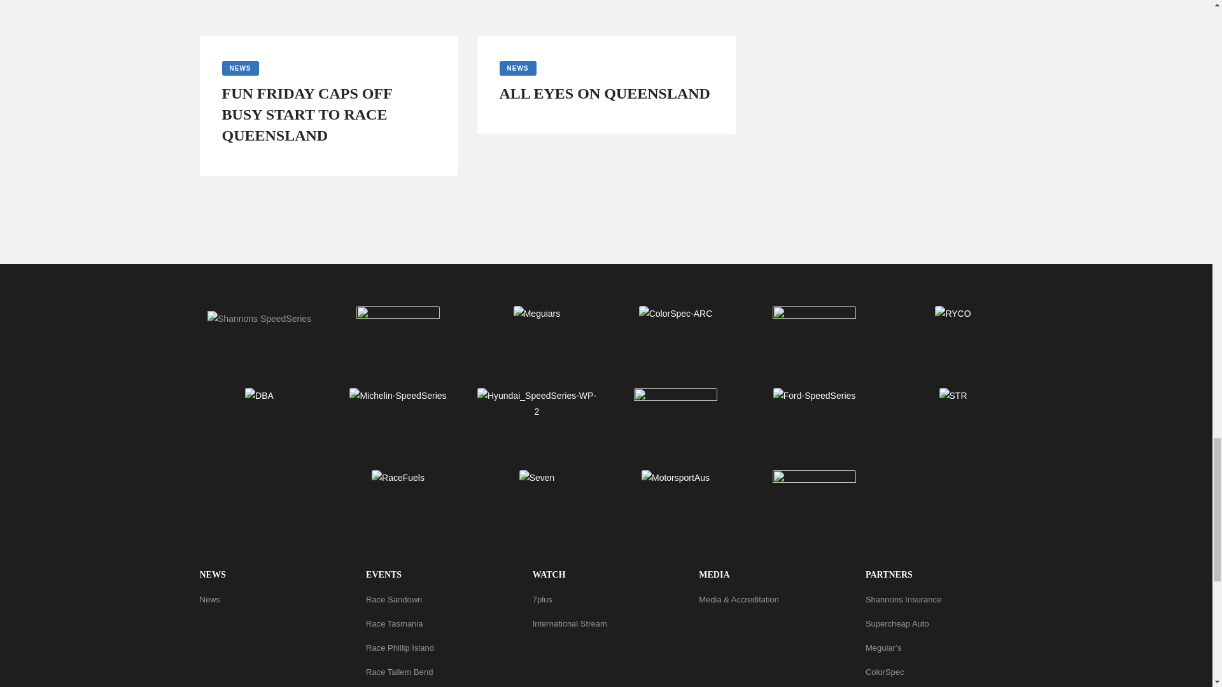 The width and height of the screenshot is (1222, 687). Describe the element at coordinates (398, 329) in the screenshot. I see `SCA-WP` at that location.